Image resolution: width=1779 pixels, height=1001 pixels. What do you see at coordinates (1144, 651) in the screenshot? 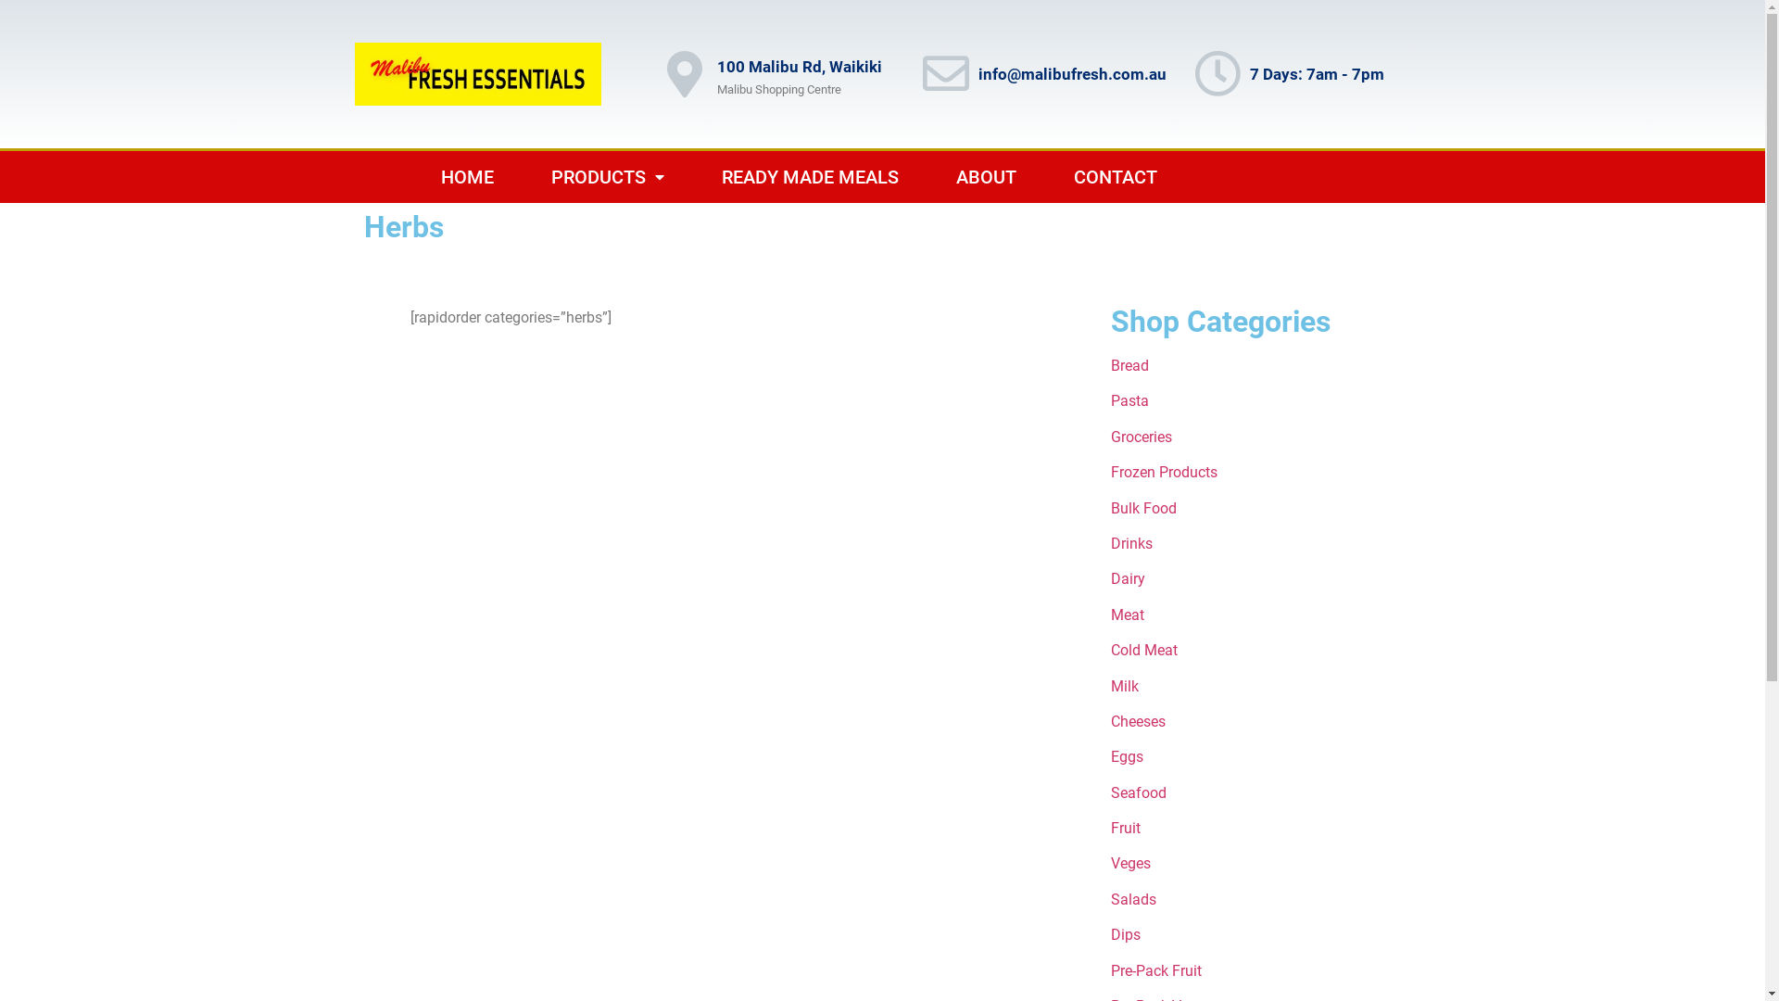
I see `Cold Meat` at bounding box center [1144, 651].